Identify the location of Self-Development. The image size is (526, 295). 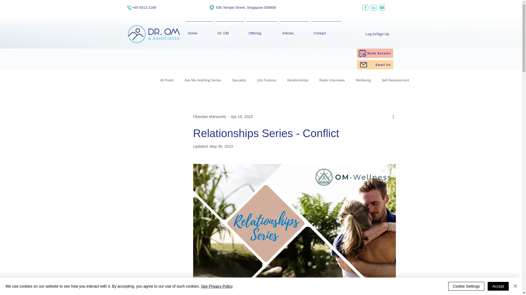
(395, 80).